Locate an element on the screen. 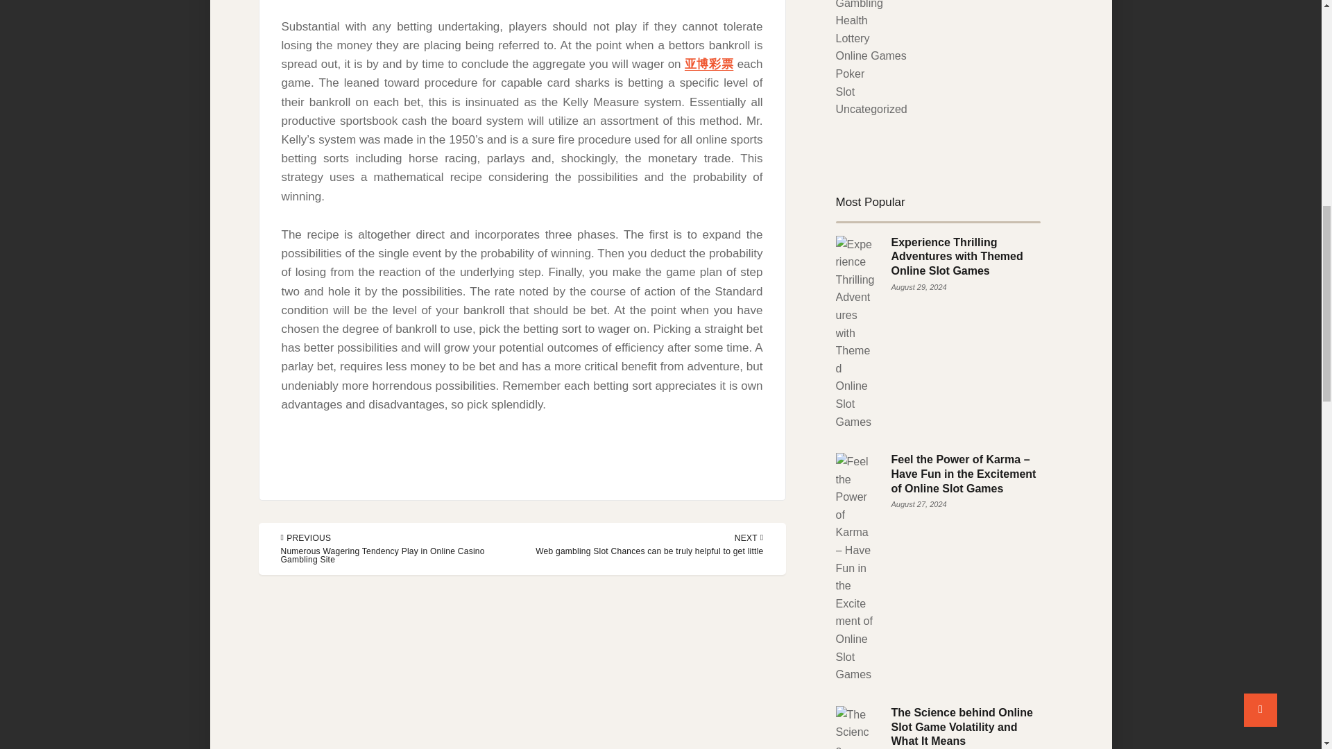 The height and width of the screenshot is (749, 1332). Poker is located at coordinates (849, 74).